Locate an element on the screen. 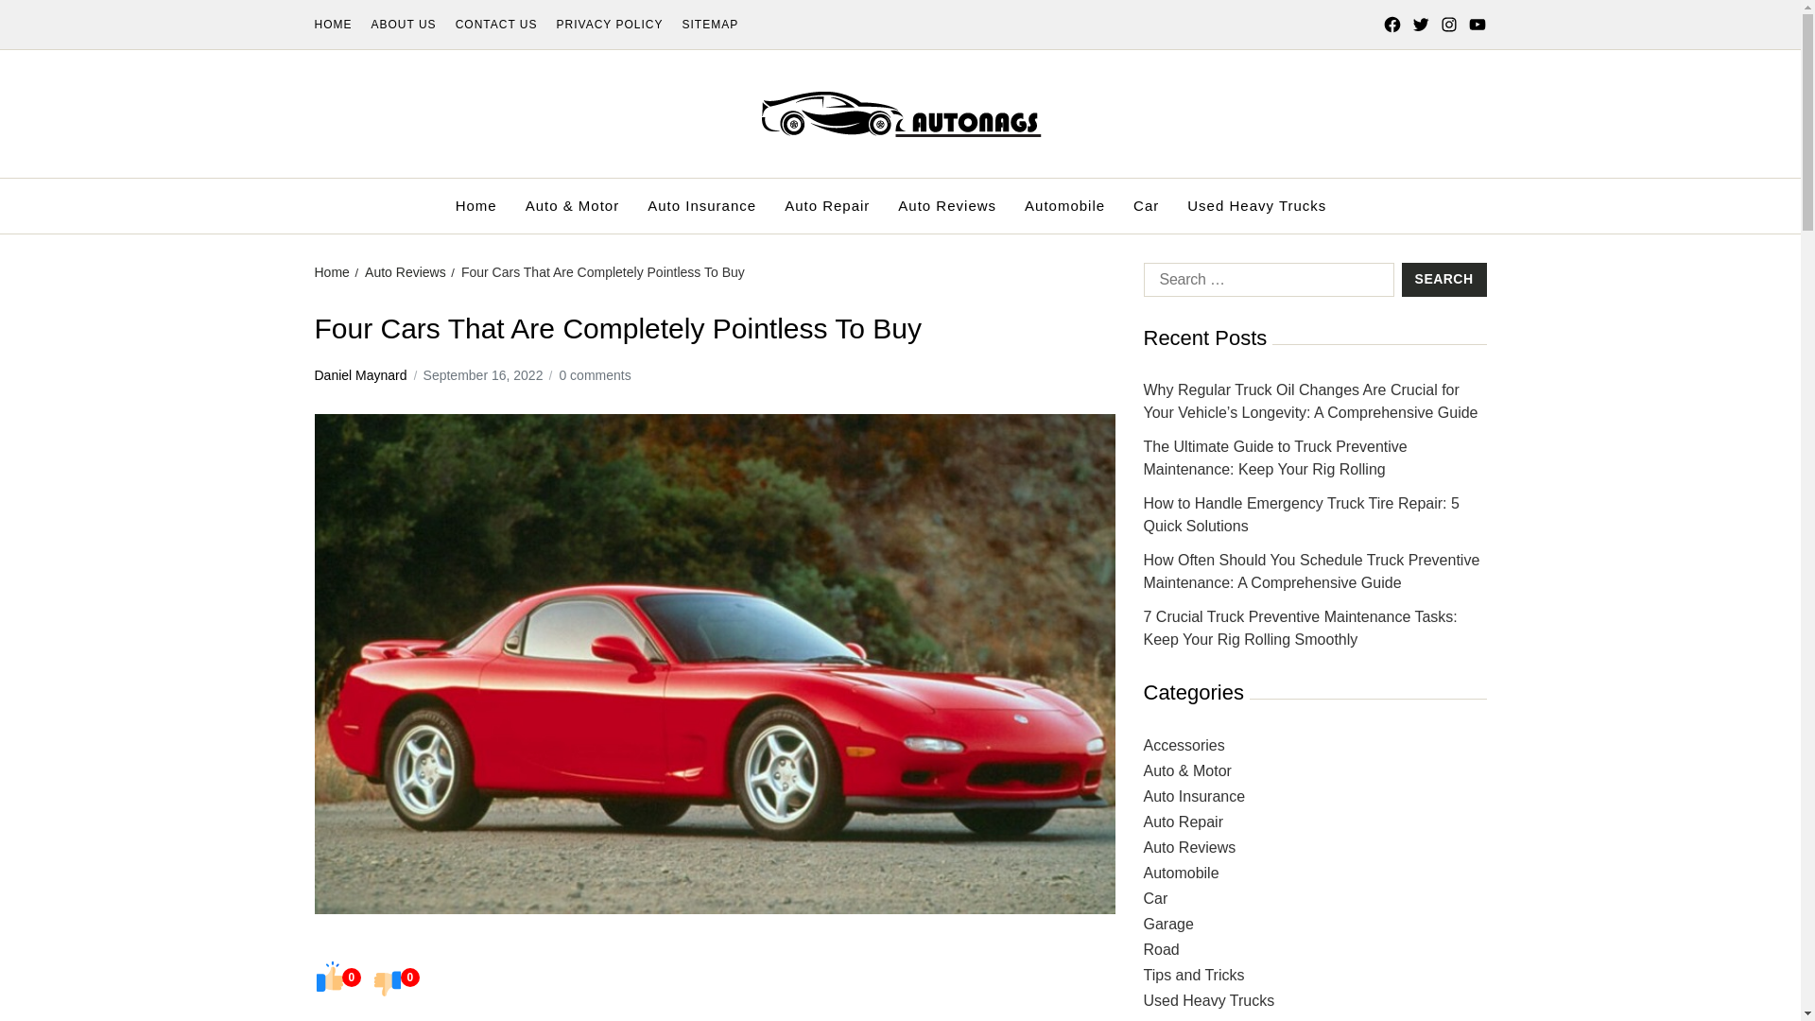 Image resolution: width=1815 pixels, height=1021 pixels. Home is located at coordinates (331, 271).